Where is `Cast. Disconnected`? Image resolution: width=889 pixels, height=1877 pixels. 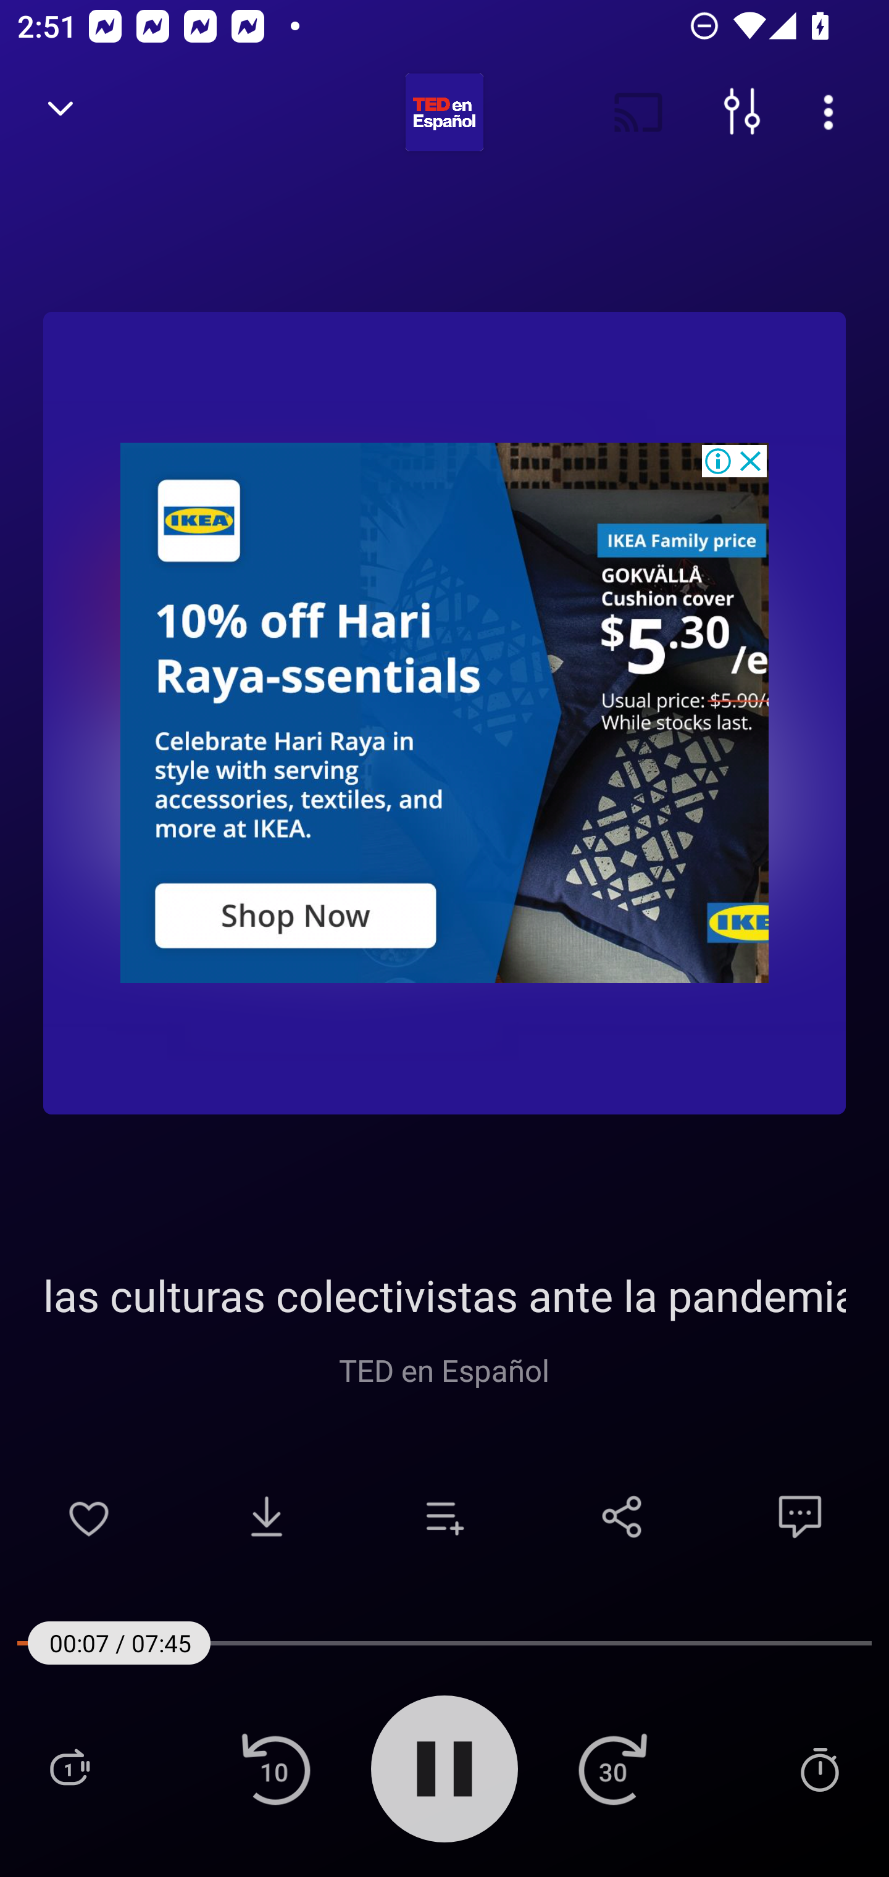
Cast. Disconnected is located at coordinates (638, 112).